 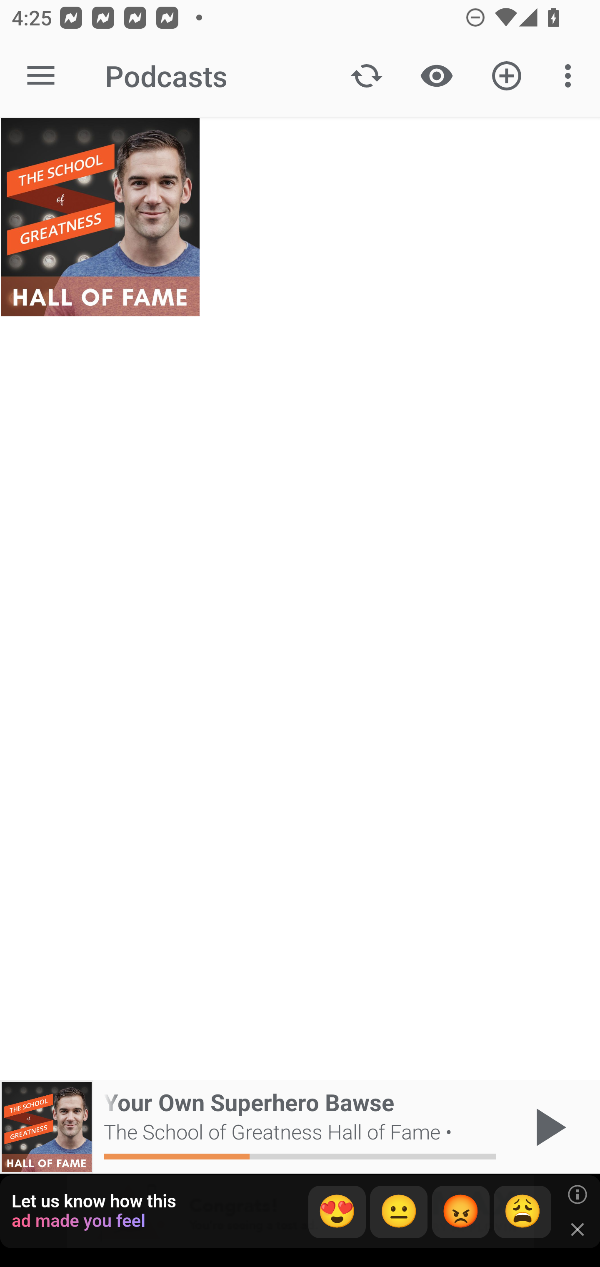 What do you see at coordinates (547, 1127) in the screenshot?
I see `Play / Pause` at bounding box center [547, 1127].